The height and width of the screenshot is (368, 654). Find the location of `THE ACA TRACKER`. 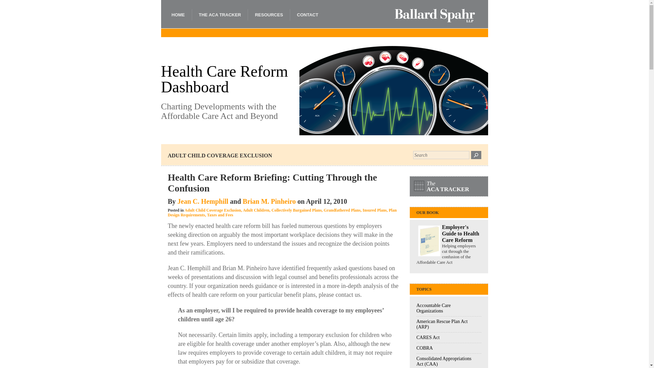

THE ACA TRACKER is located at coordinates (219, 15).